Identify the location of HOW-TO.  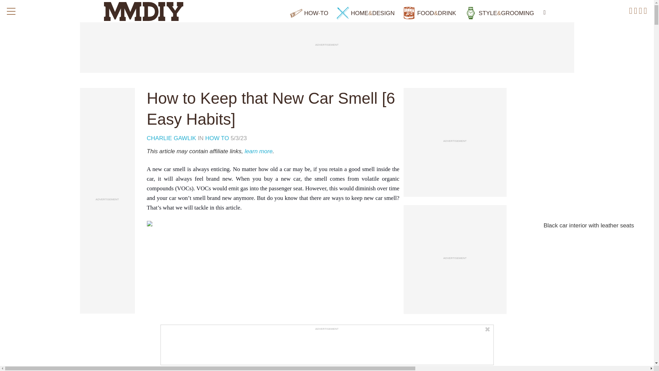
(309, 13).